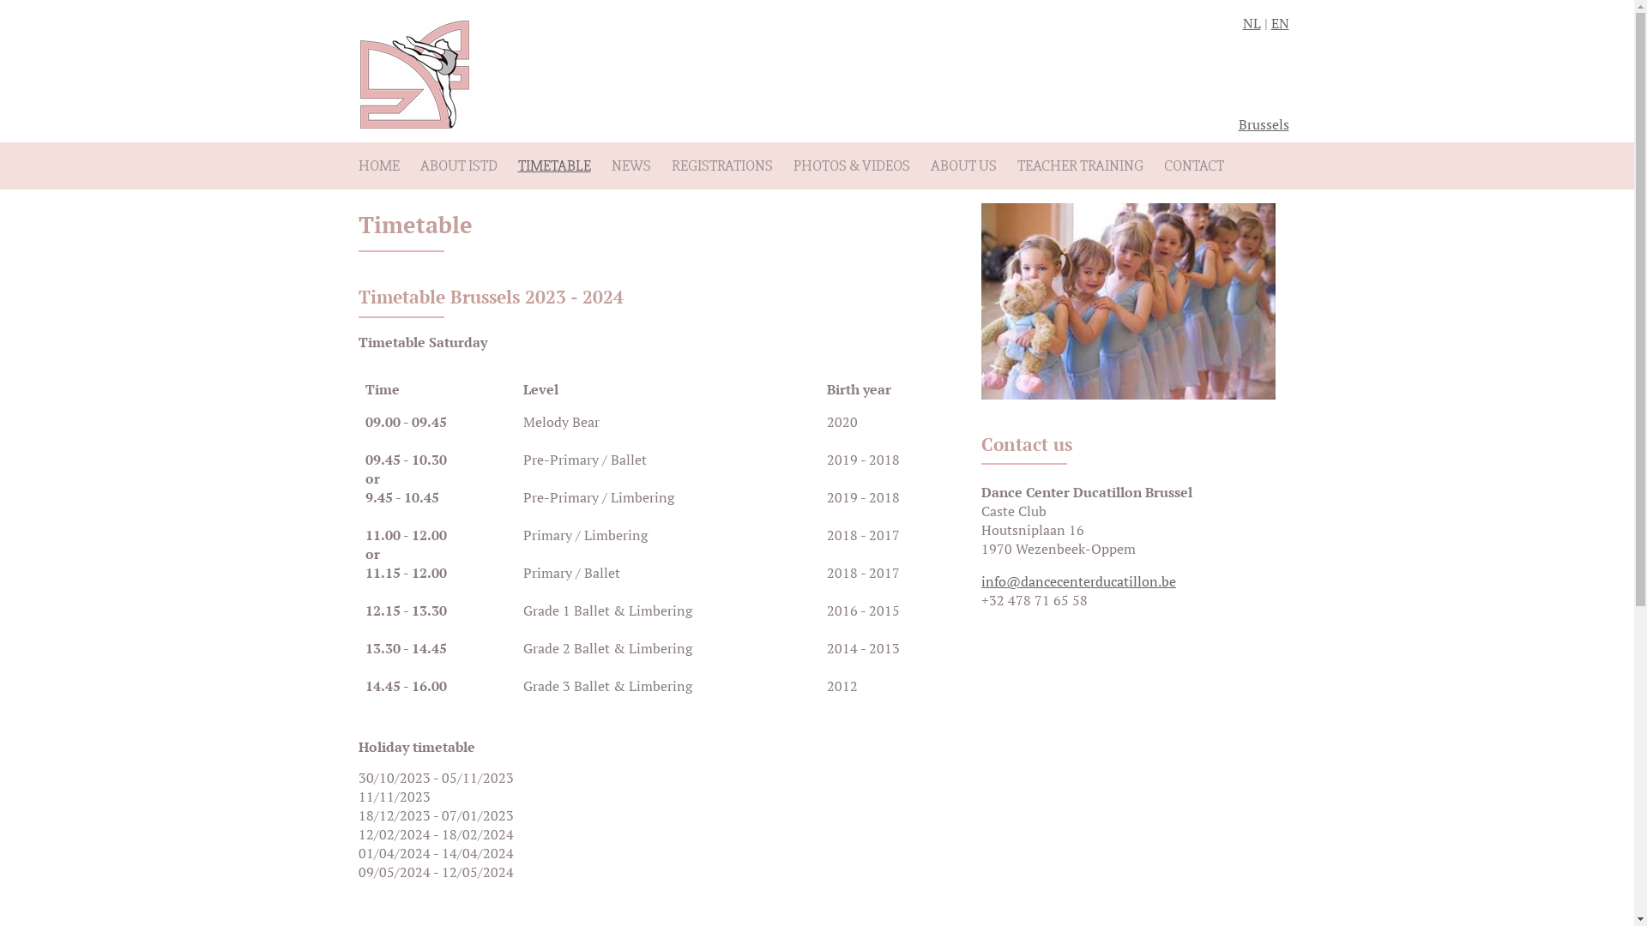 This screenshot has width=1647, height=926. I want to click on TEACHER TRAINING, so click(1081, 166).